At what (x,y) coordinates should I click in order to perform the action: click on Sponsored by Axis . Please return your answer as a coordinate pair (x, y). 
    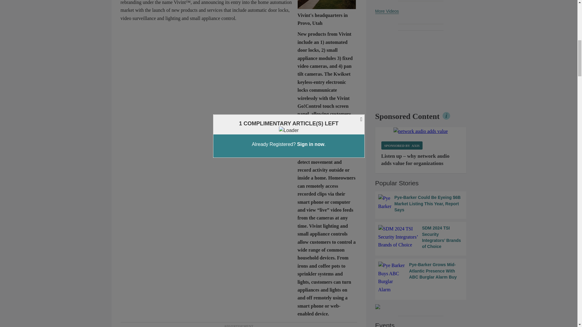
    Looking at the image, I should click on (402, 145).